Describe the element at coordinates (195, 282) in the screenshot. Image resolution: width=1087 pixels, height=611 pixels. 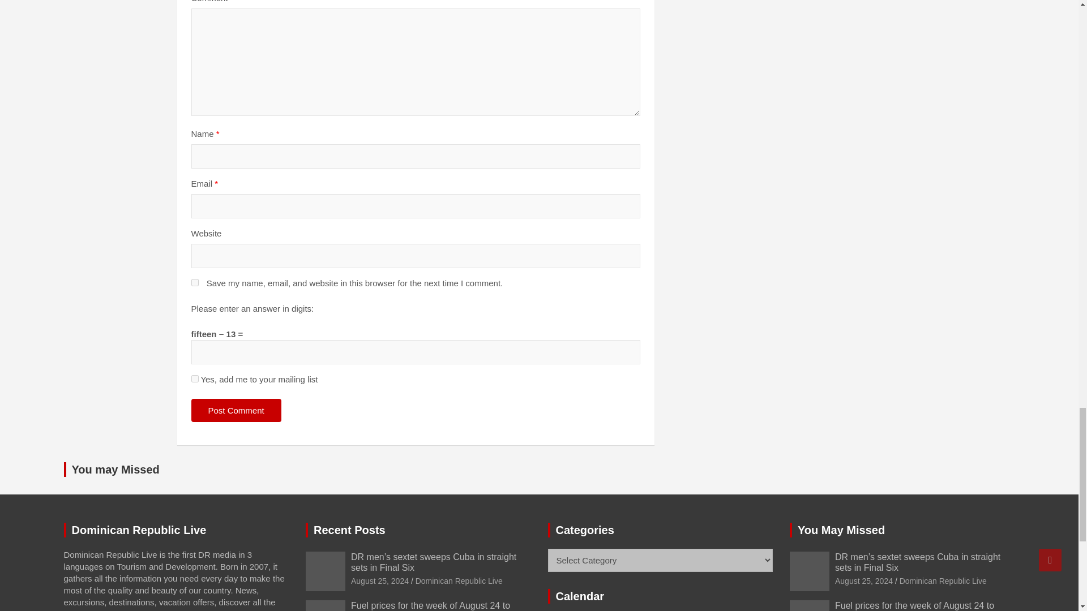
I see `yes` at that location.